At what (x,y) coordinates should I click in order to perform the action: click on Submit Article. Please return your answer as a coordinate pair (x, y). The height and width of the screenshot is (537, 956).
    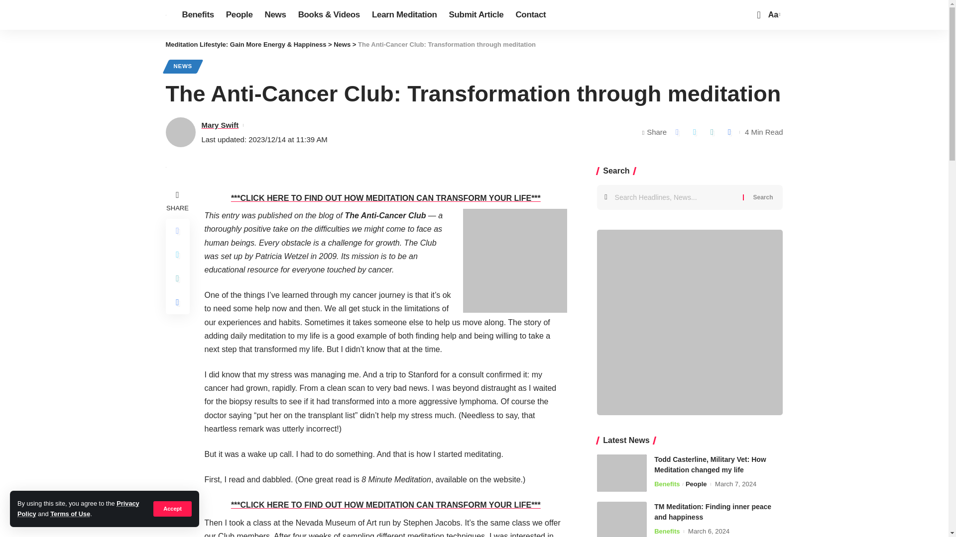
    Looking at the image, I should click on (476, 15).